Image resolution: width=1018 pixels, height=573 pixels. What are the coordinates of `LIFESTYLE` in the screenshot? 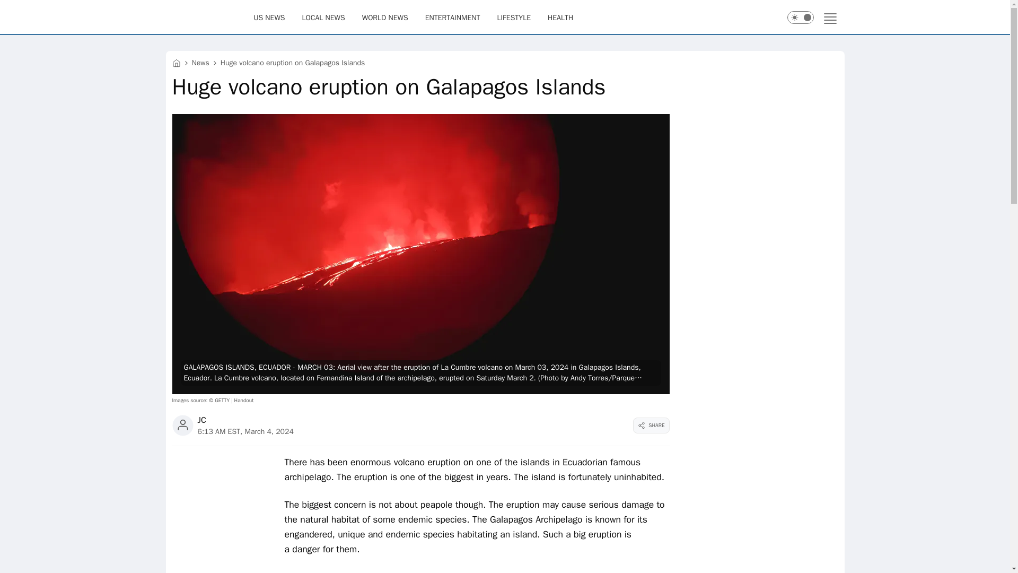 It's located at (513, 17).